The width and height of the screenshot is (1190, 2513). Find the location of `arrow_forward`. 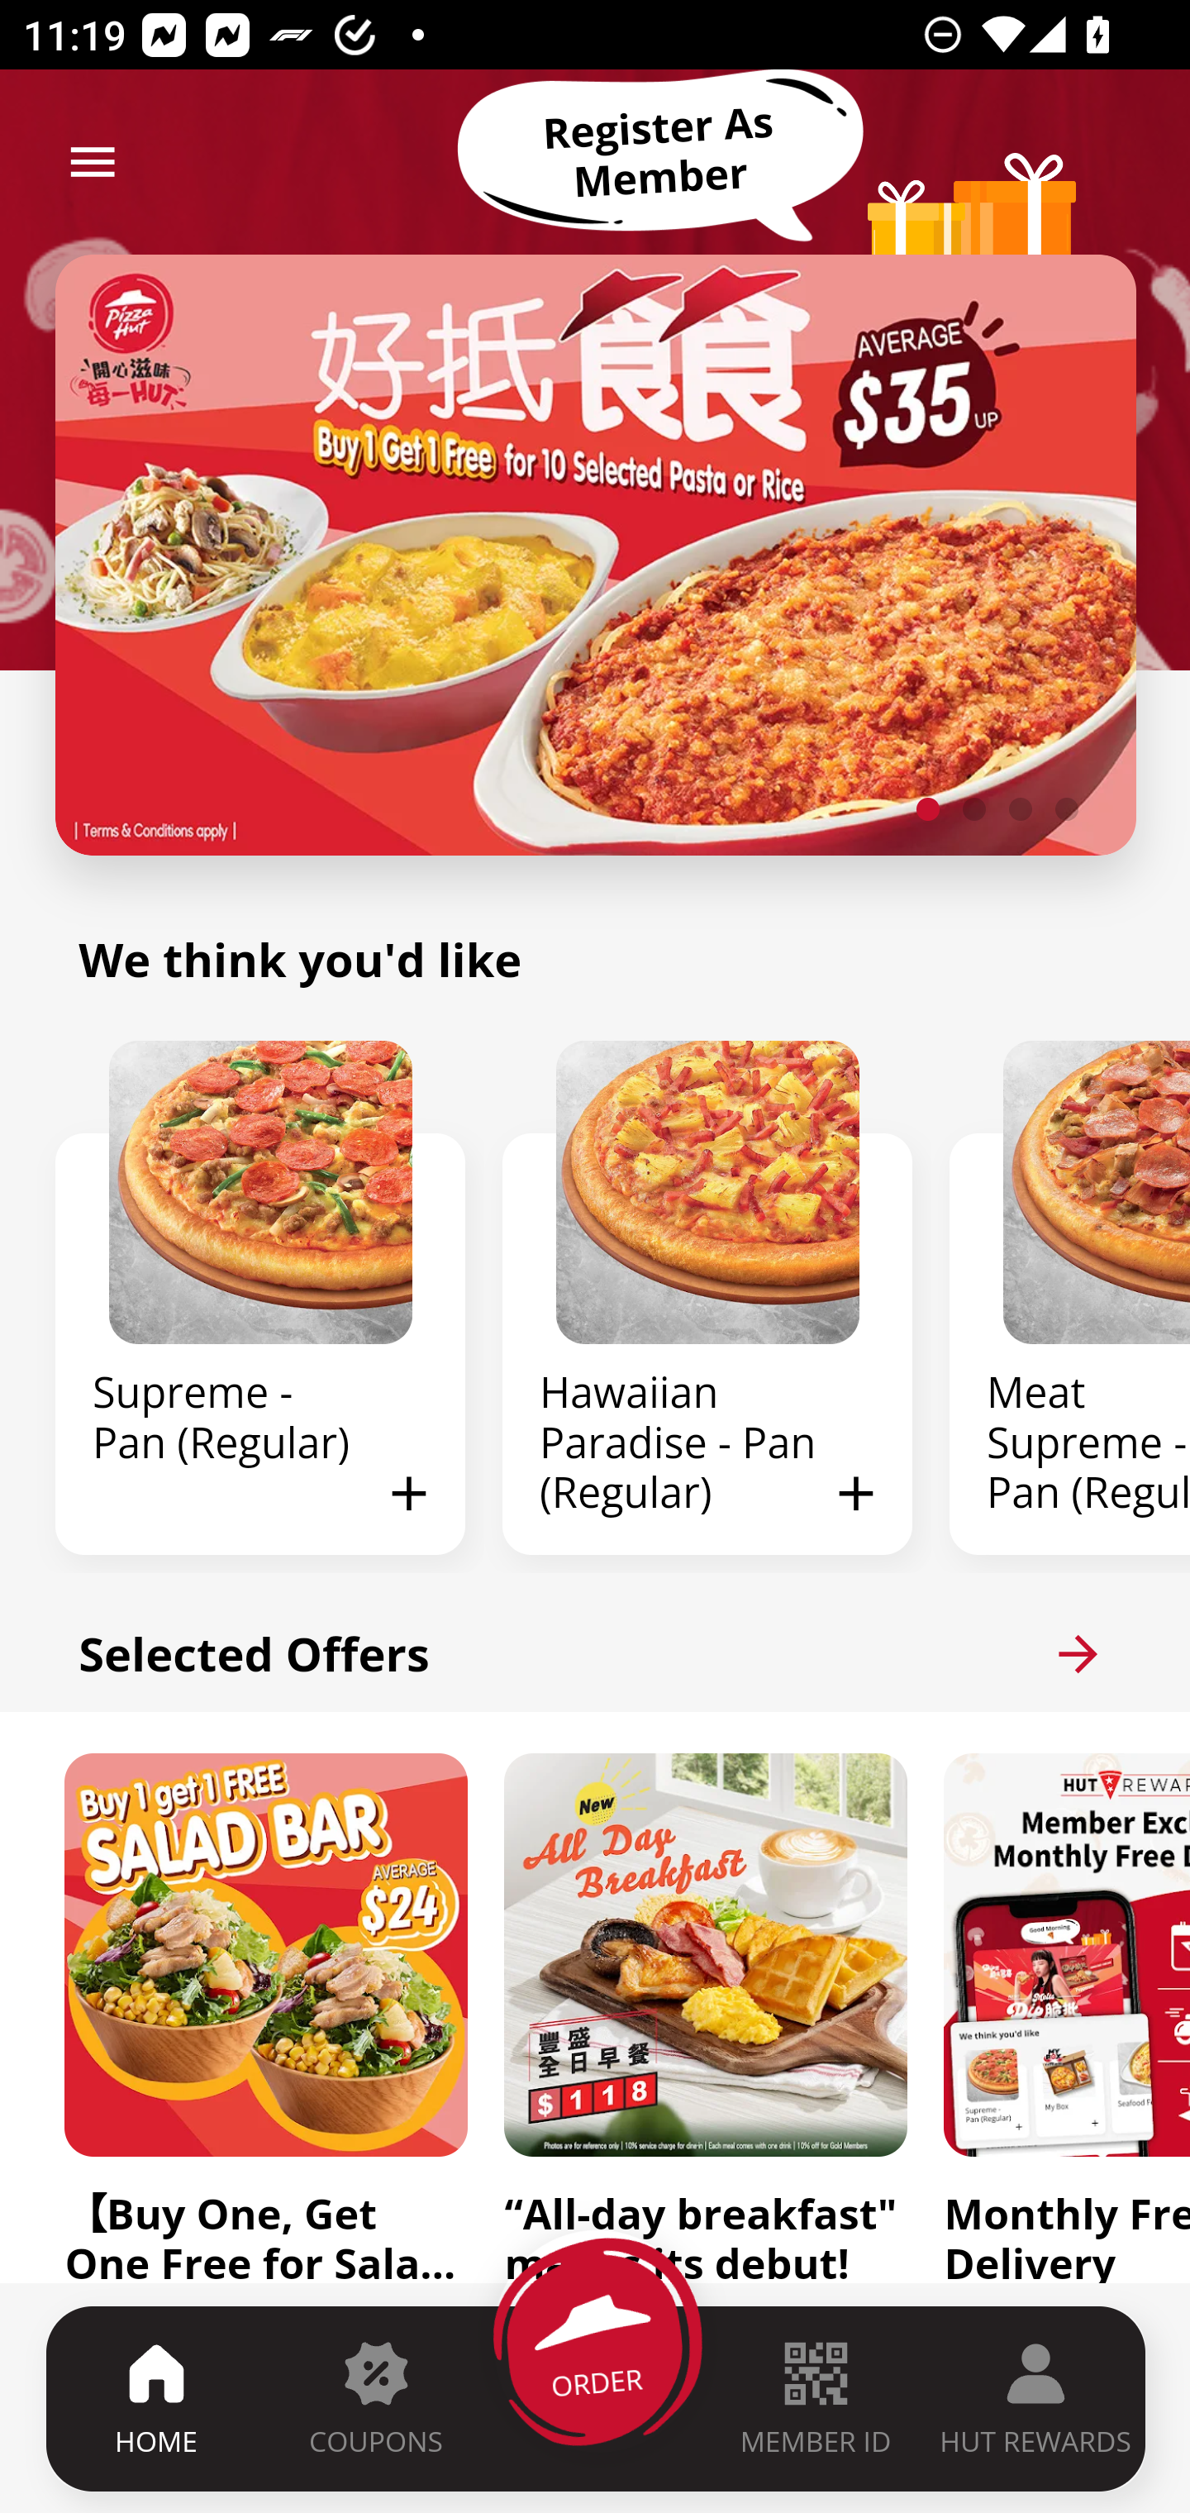

arrow_forward is located at coordinates (1078, 1653).